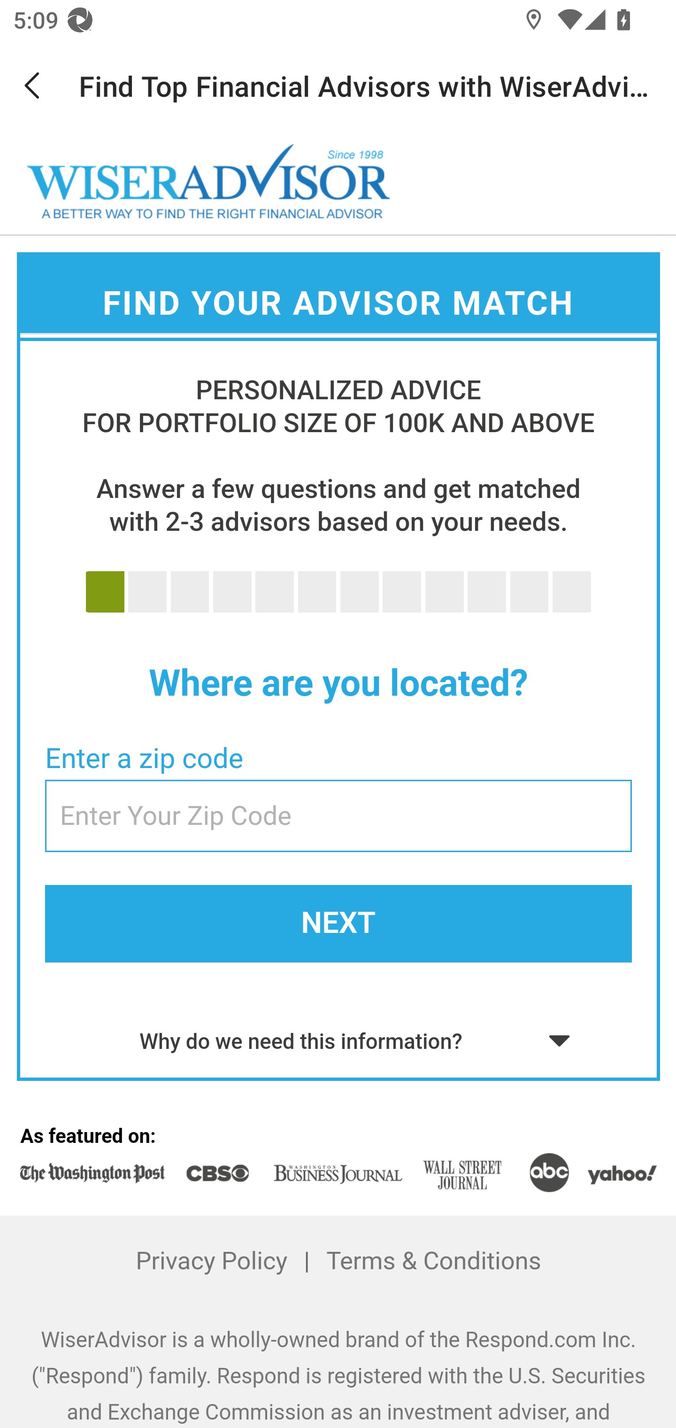  Describe the element at coordinates (212, 1261) in the screenshot. I see `Privacy Policy` at that location.